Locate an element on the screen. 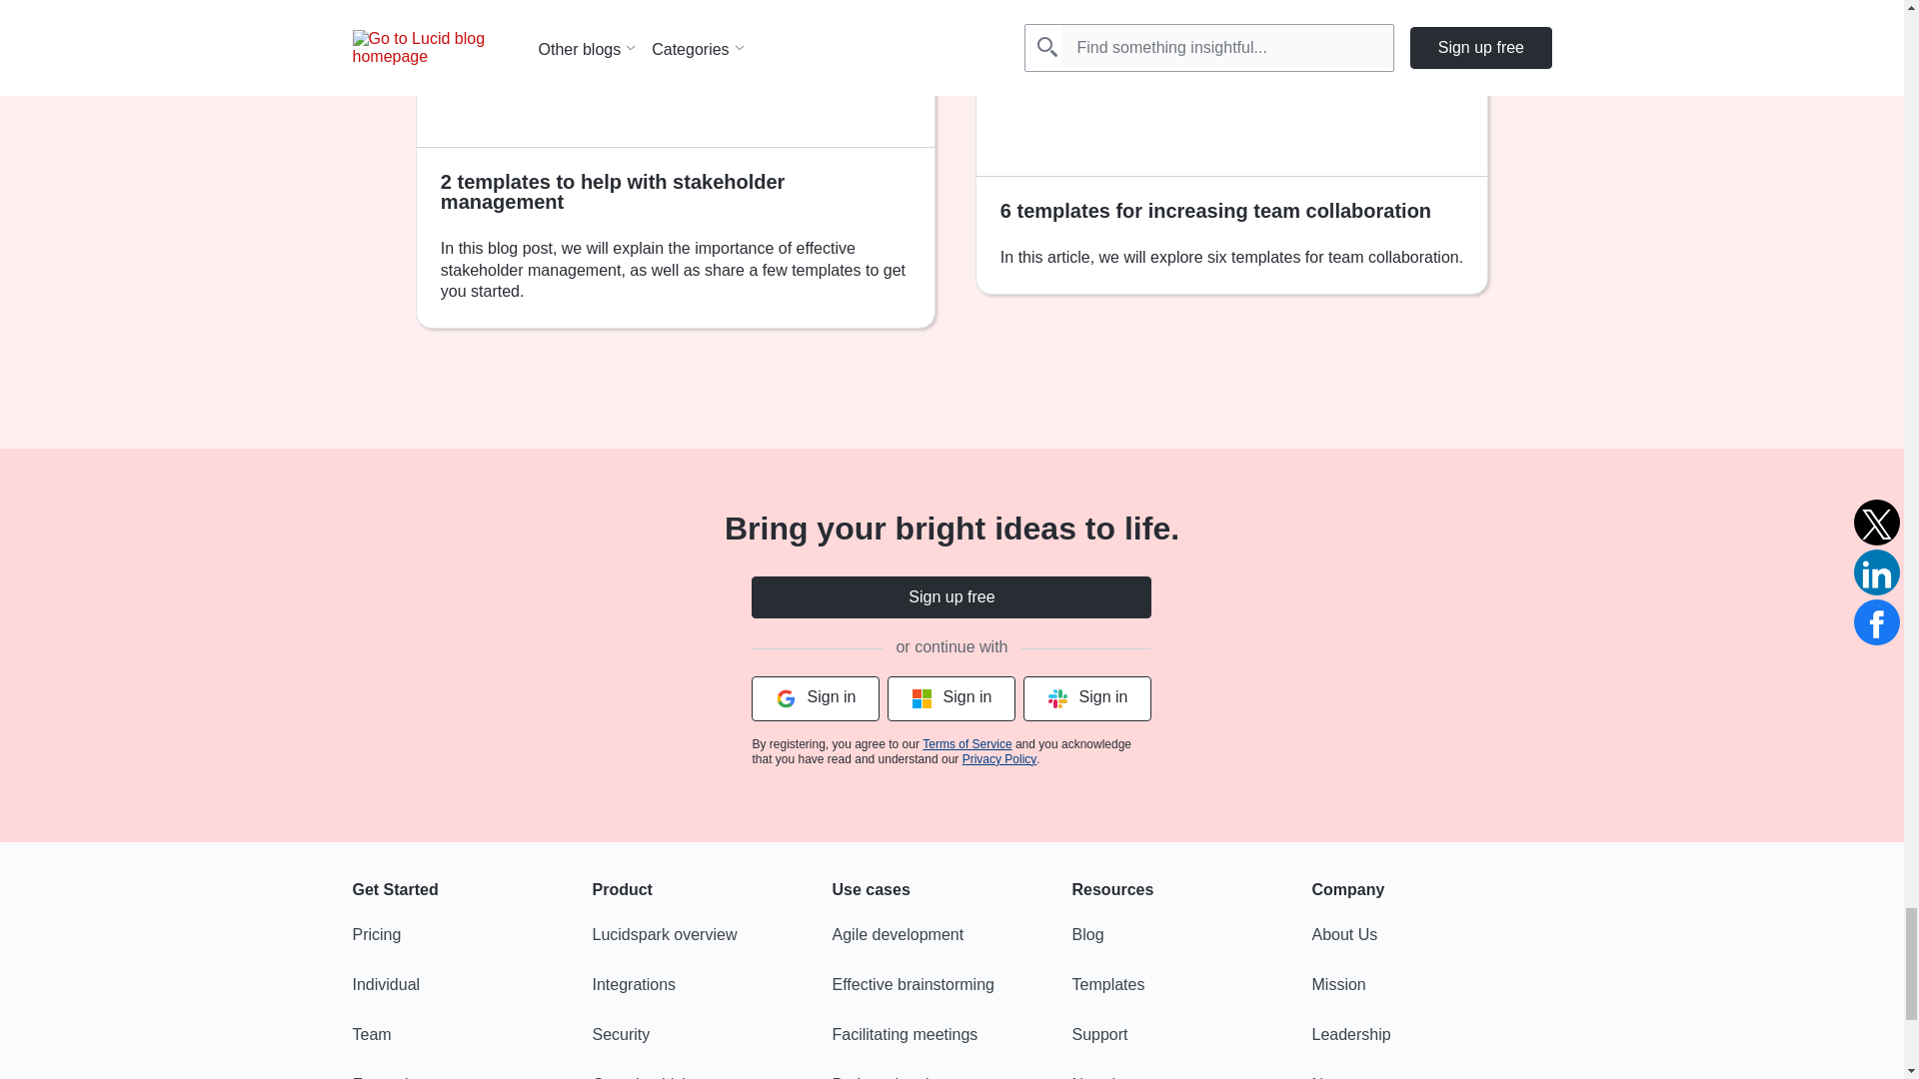  Sign in is located at coordinates (1087, 699).